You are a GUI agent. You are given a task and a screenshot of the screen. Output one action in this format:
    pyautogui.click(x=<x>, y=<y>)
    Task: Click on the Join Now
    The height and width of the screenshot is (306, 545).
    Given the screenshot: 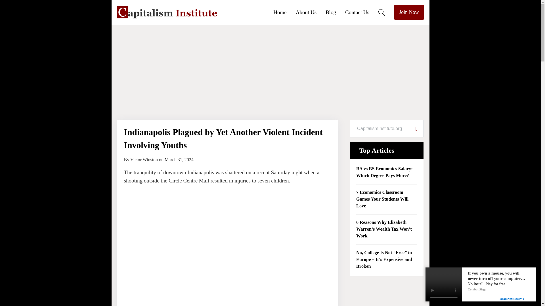 What is the action you would take?
    pyautogui.click(x=409, y=12)
    